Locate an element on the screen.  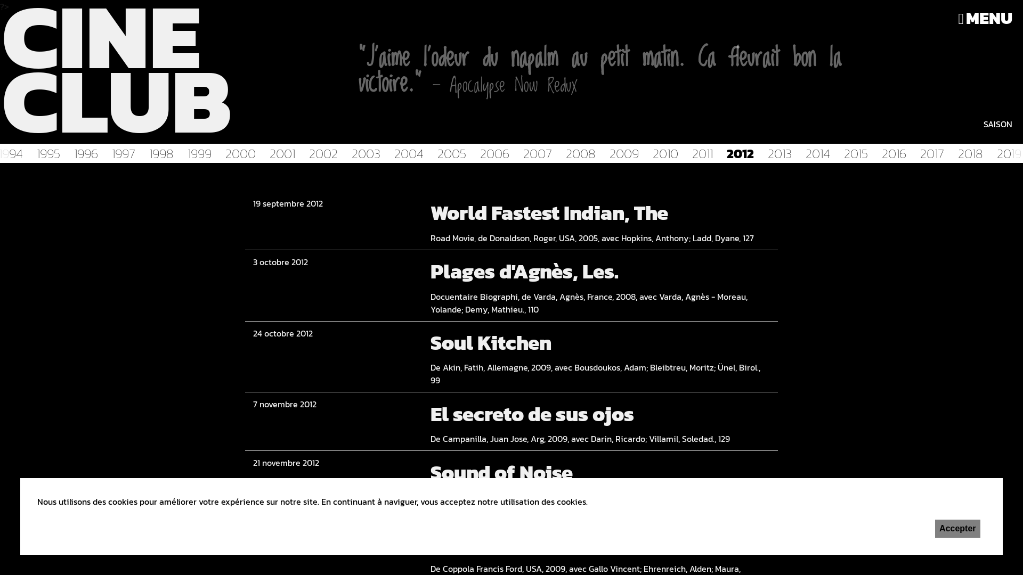
2009 is located at coordinates (627, 153).